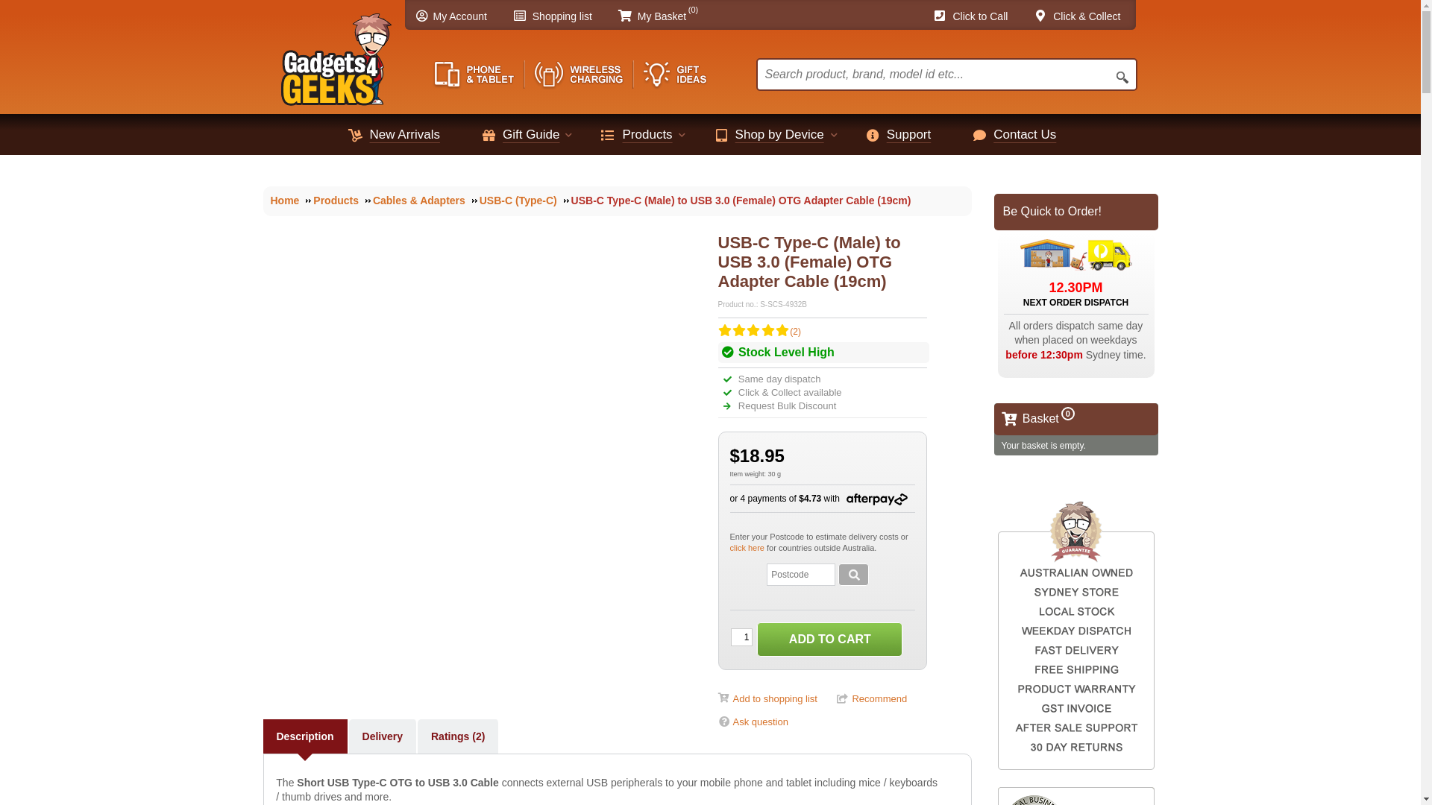 The image size is (1432, 805). Describe the element at coordinates (659, 17) in the screenshot. I see `My Basket` at that location.